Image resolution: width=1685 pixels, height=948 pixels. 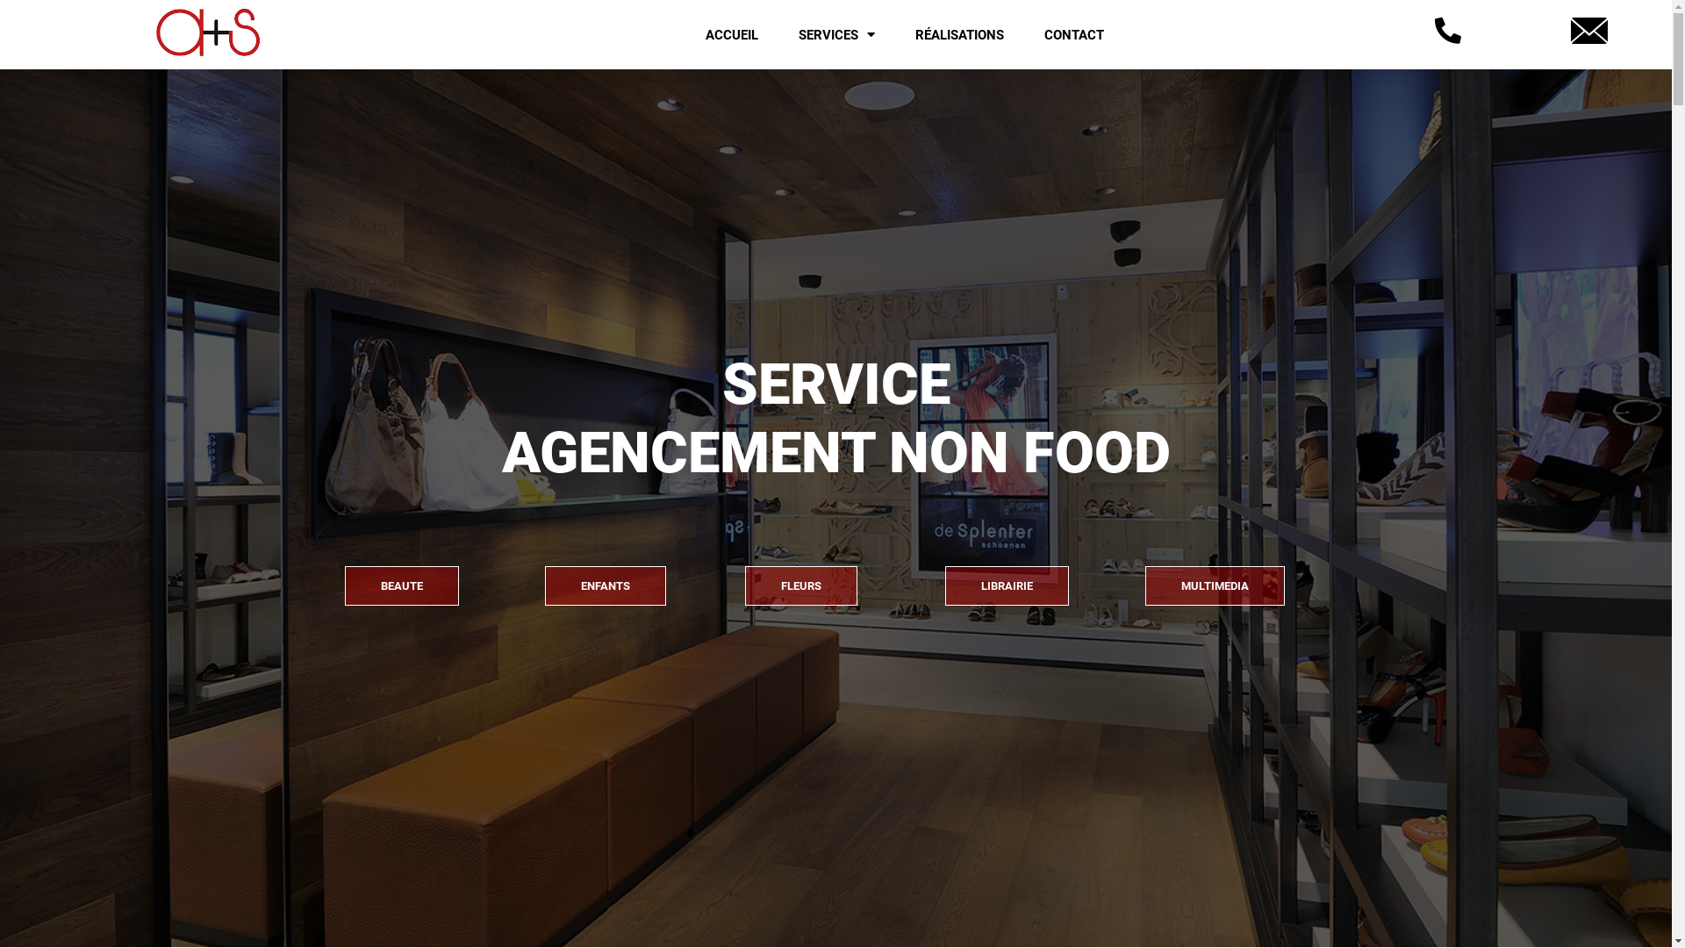 I want to click on FLEURS, so click(x=800, y=585).